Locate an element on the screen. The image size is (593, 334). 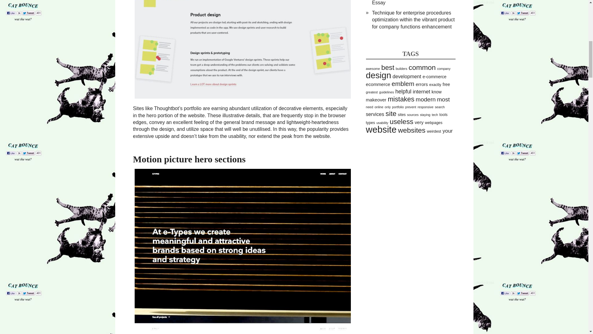
2 topics is located at coordinates (444, 69).